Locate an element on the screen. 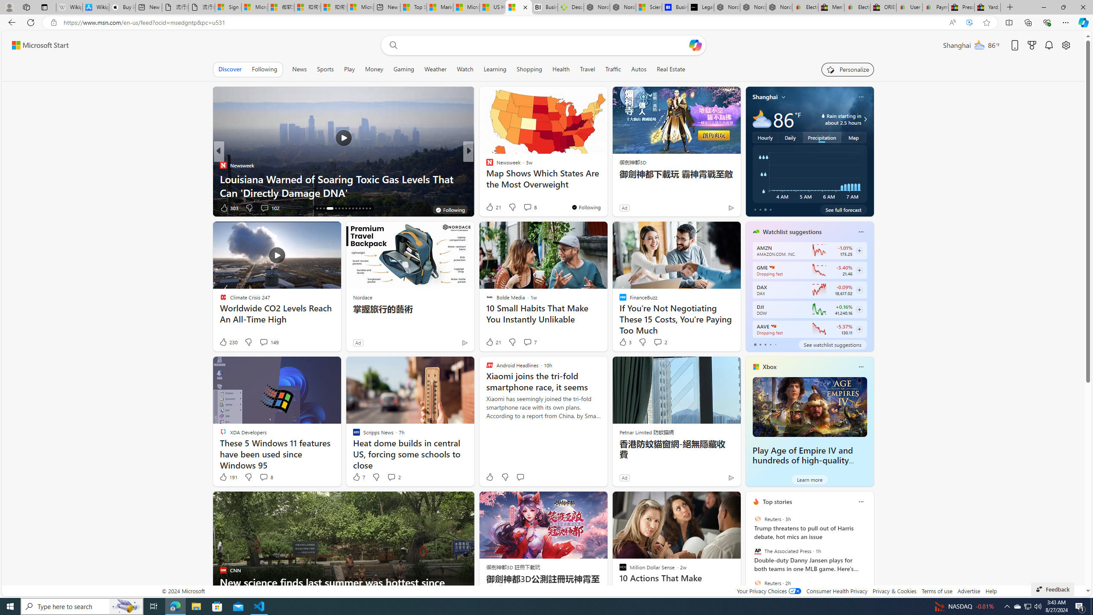  AutomationID: tab-23 is located at coordinates (346, 208).